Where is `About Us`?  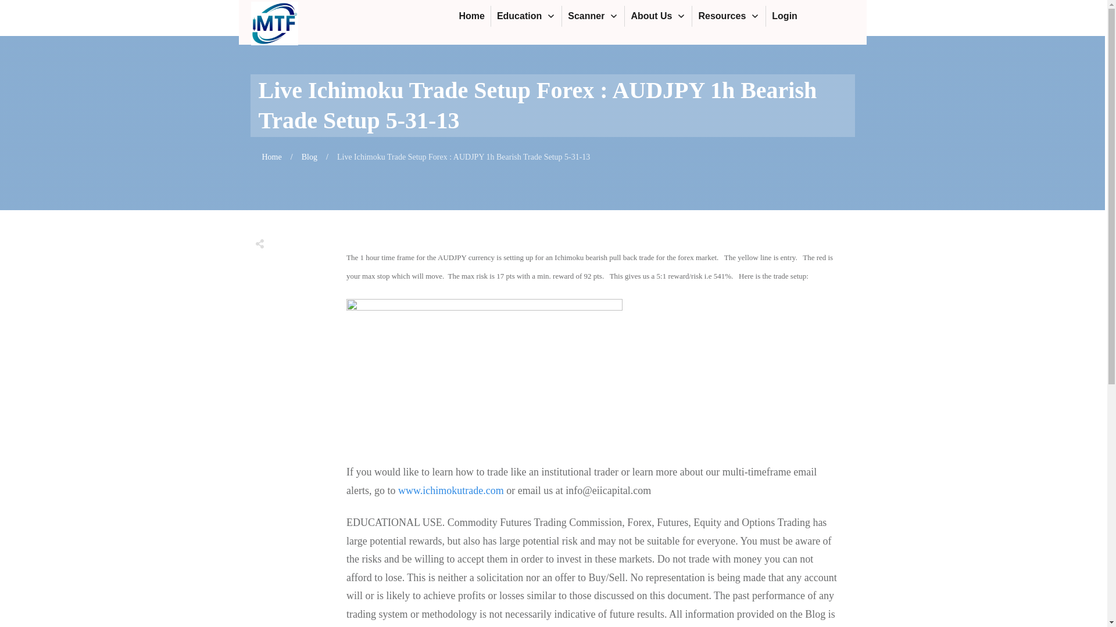
About Us is located at coordinates (658, 16).